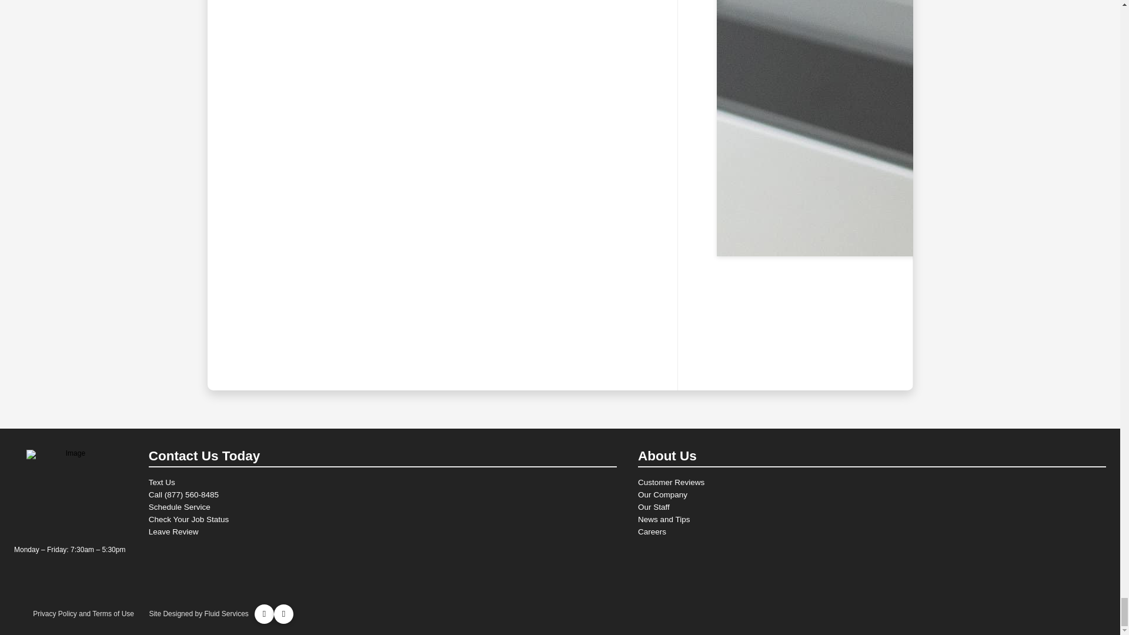 The height and width of the screenshot is (635, 1129). What do you see at coordinates (382, 482) in the screenshot?
I see `Text Us` at bounding box center [382, 482].